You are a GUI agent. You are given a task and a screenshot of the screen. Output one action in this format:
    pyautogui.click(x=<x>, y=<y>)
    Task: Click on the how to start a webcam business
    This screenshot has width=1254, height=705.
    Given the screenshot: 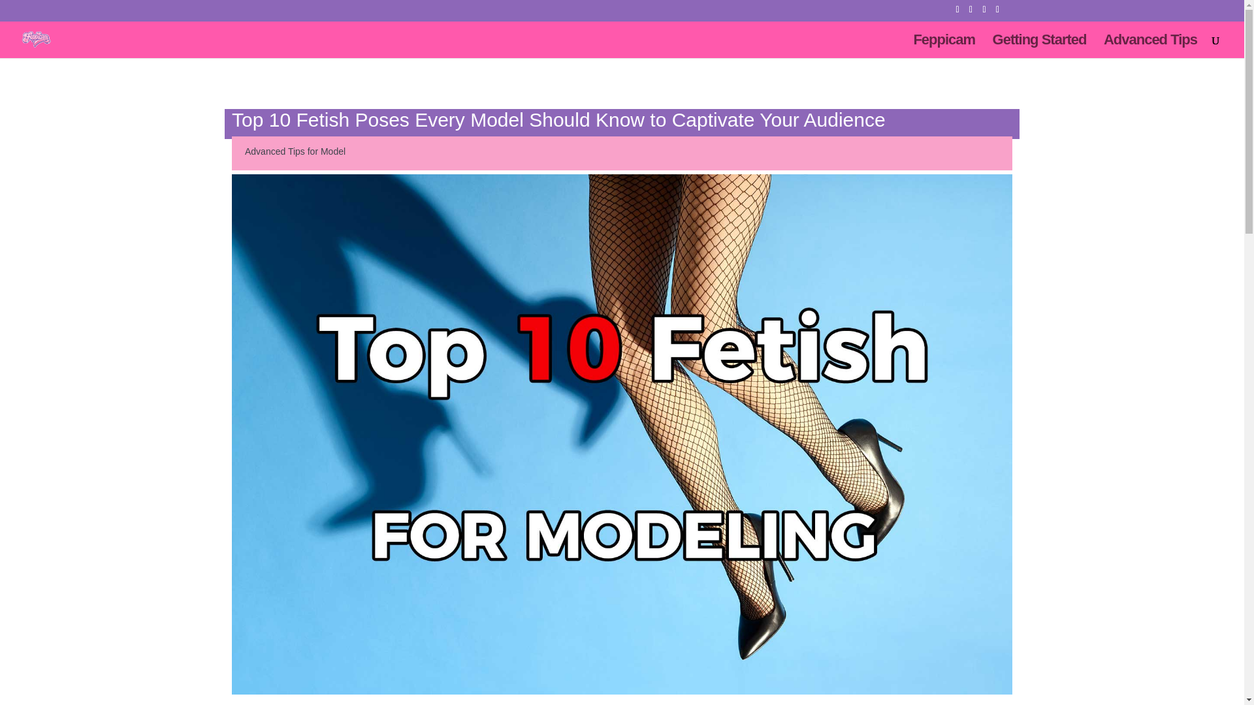 What is the action you would take?
    pyautogui.click(x=1040, y=46)
    